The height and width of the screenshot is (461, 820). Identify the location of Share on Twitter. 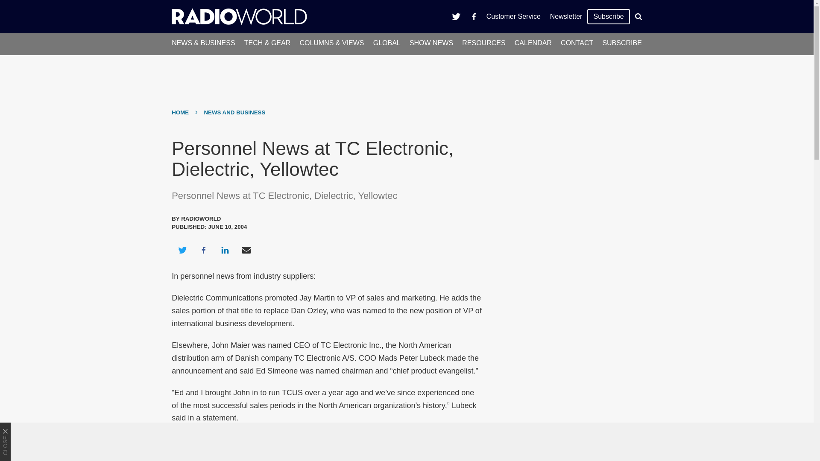
(182, 250).